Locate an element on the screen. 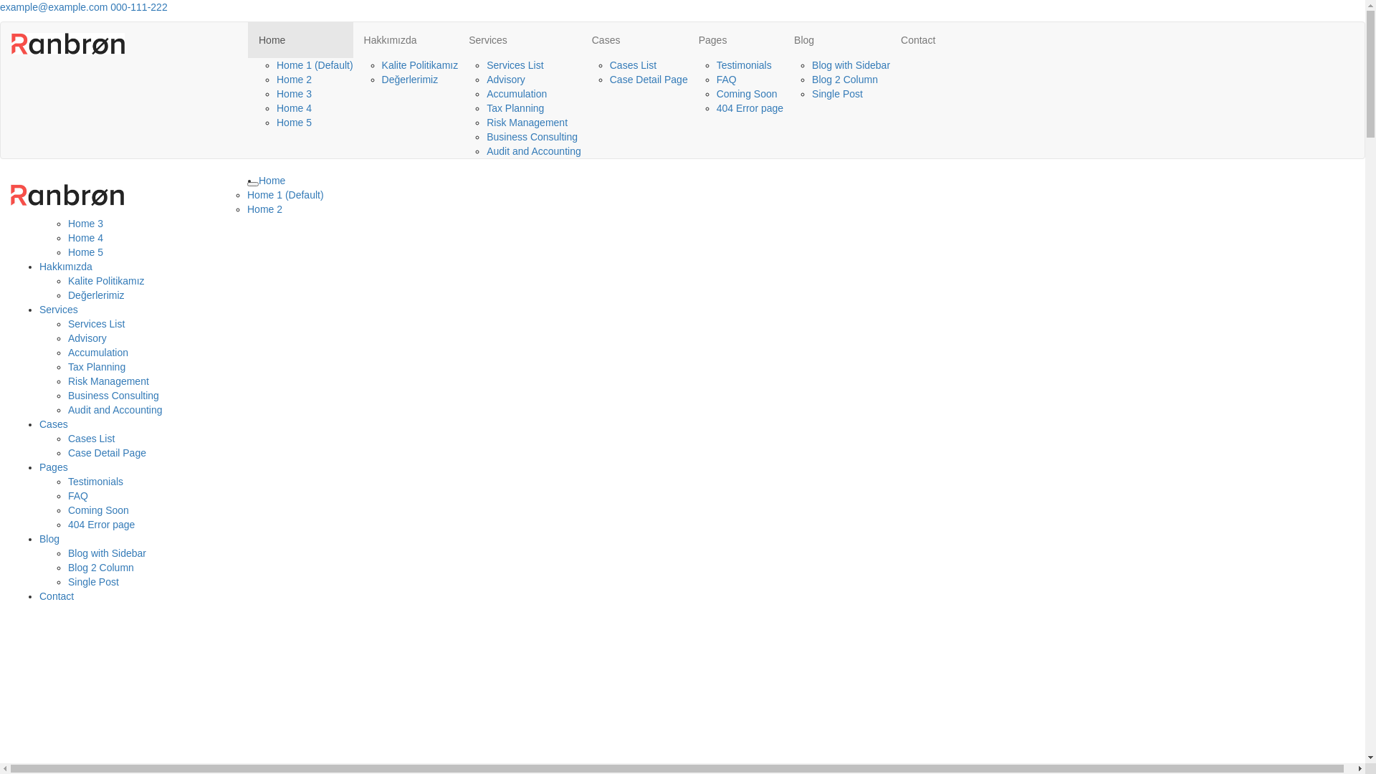 The image size is (1376, 774). Blog 2 Column is located at coordinates (101, 568).